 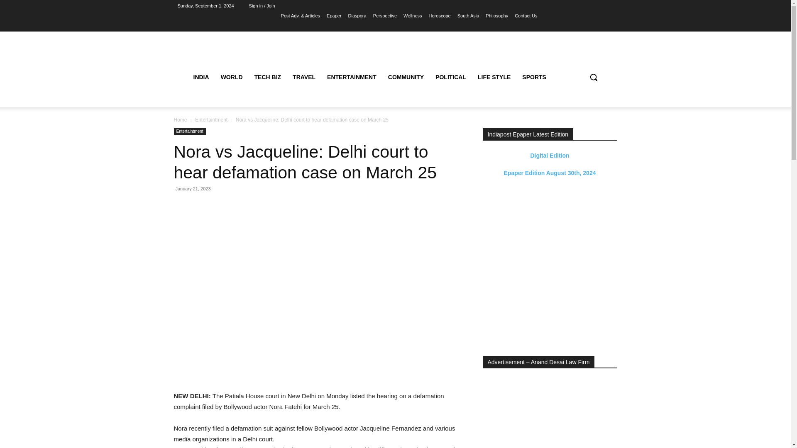 I want to click on Entertaintment, so click(x=189, y=131).